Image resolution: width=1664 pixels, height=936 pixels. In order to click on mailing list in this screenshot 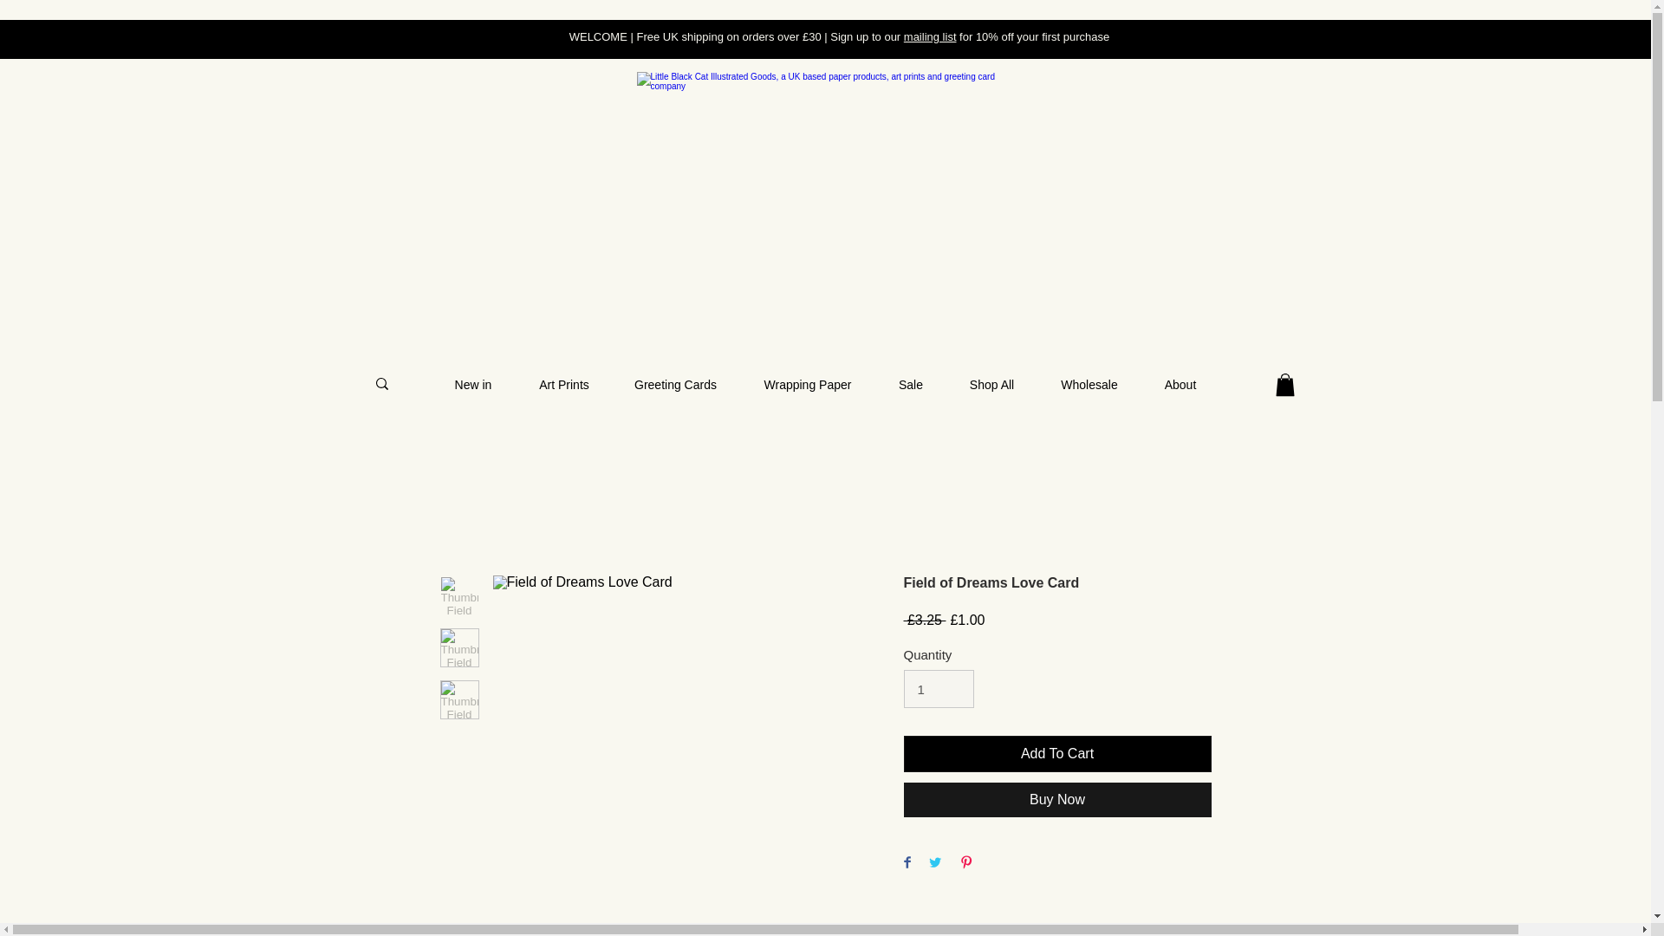, I will do `click(930, 36)`.